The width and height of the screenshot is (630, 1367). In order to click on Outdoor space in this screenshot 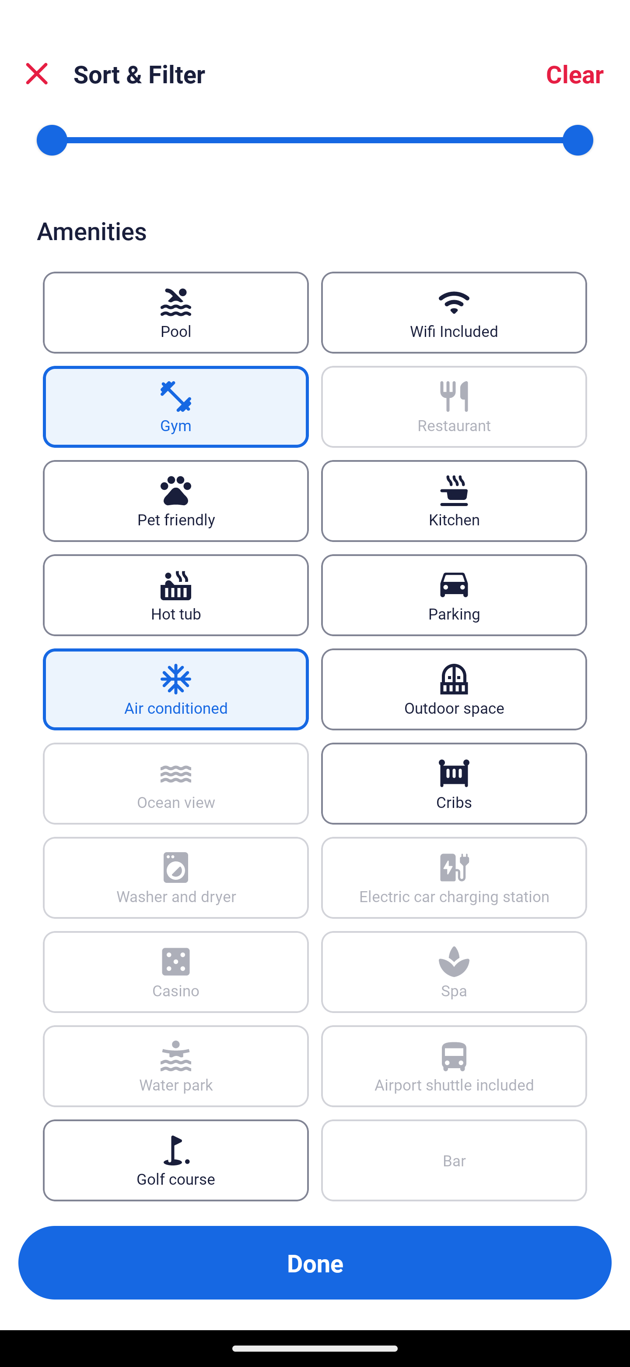, I will do `click(454, 689)`.